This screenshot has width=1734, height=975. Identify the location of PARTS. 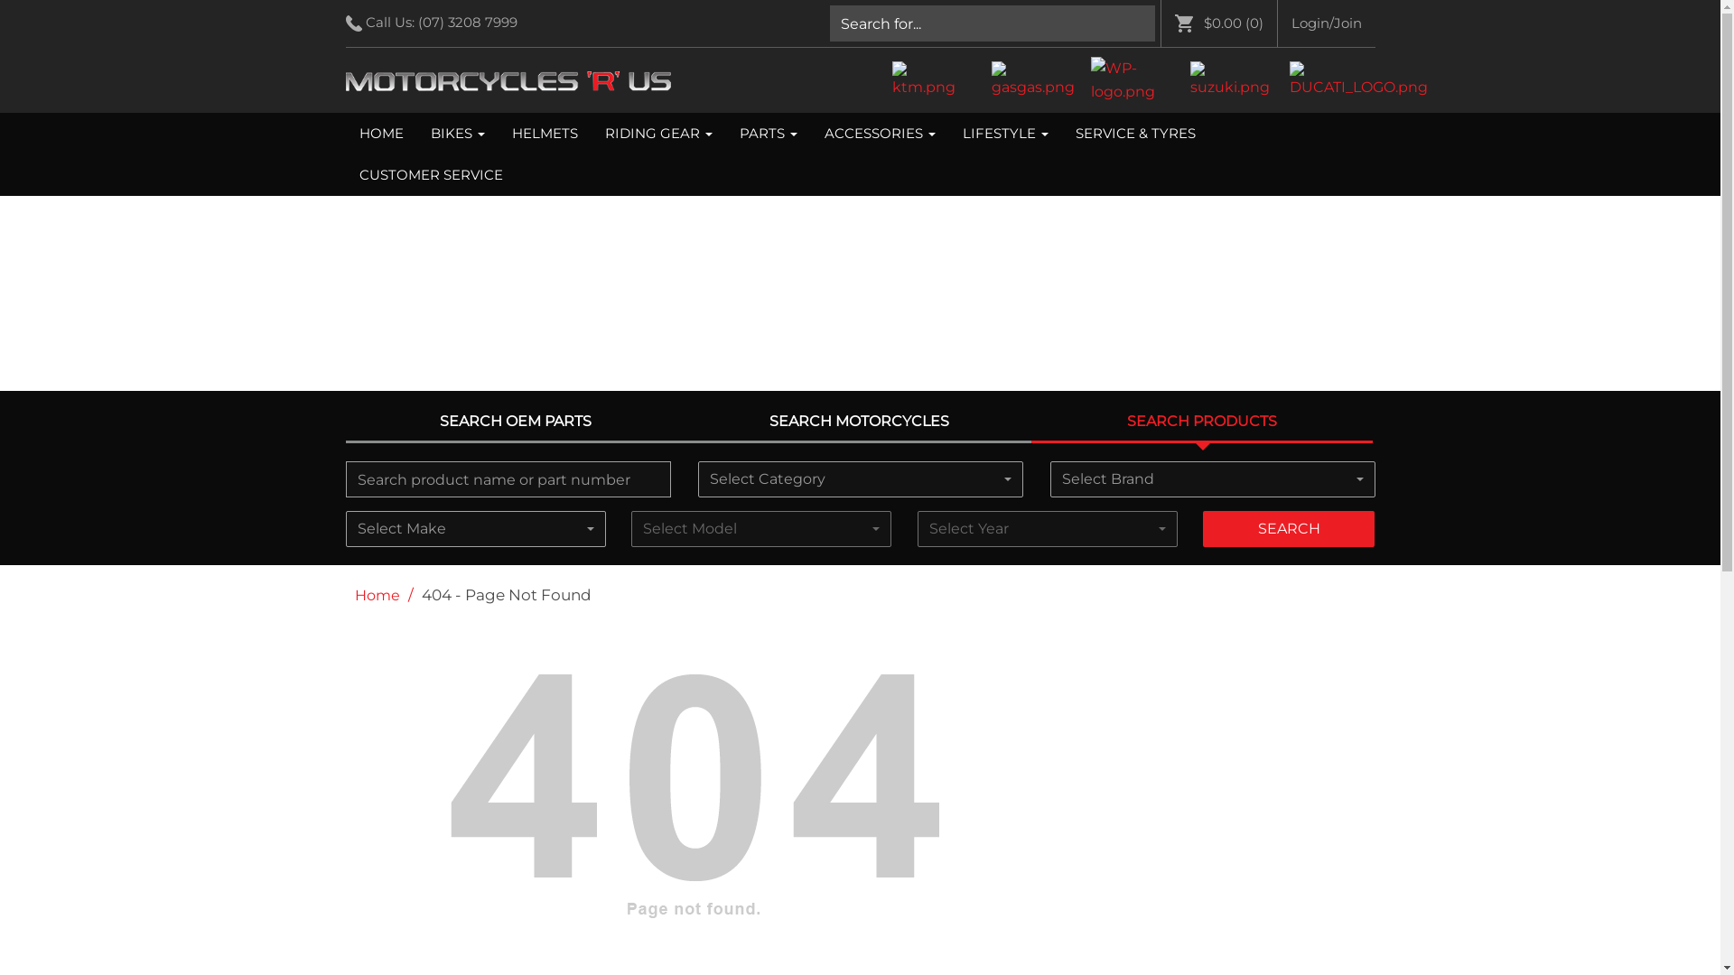
(769, 134).